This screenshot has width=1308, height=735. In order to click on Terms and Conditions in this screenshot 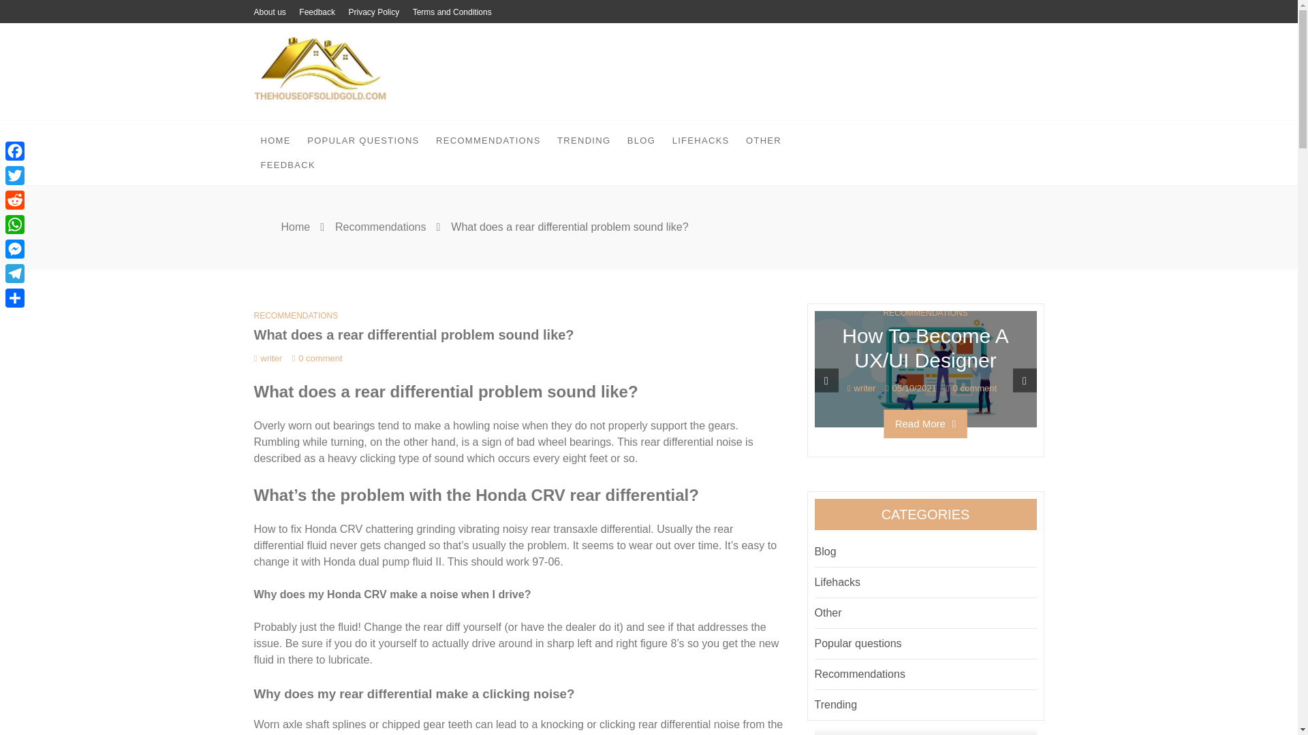, I will do `click(452, 12)`.